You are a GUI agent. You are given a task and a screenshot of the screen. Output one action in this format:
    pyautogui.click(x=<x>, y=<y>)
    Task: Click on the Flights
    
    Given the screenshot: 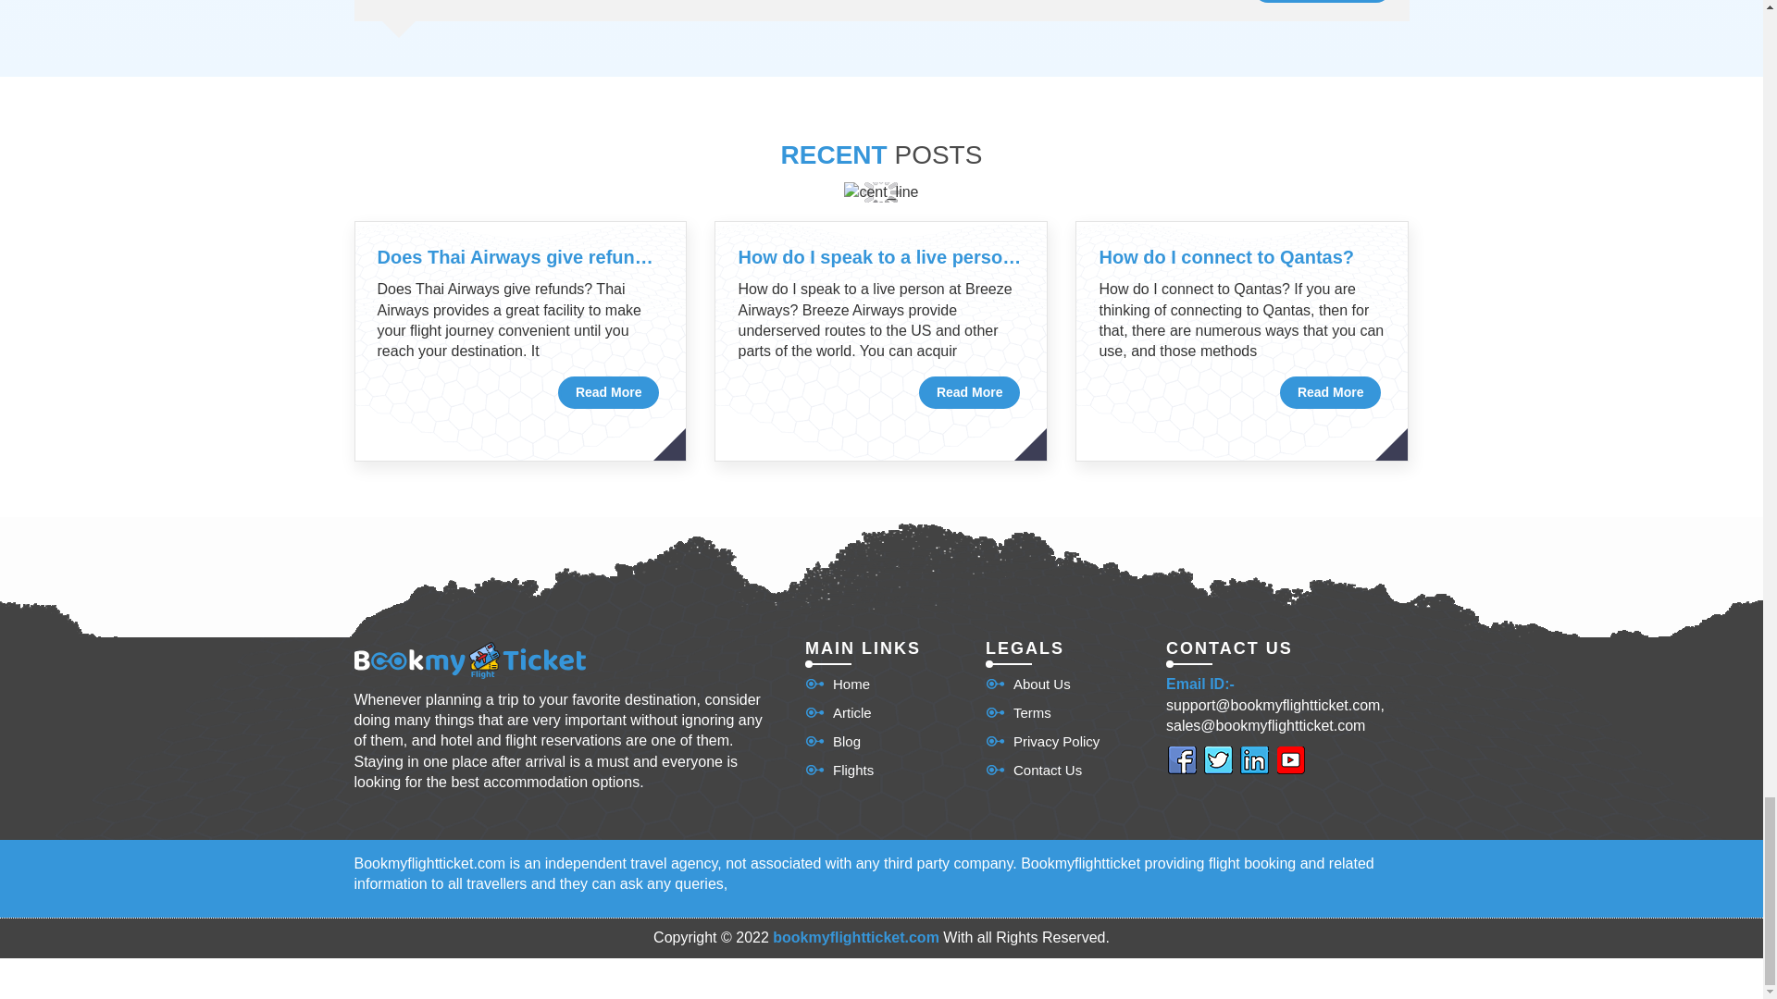 What is the action you would take?
    pyautogui.click(x=839, y=770)
    